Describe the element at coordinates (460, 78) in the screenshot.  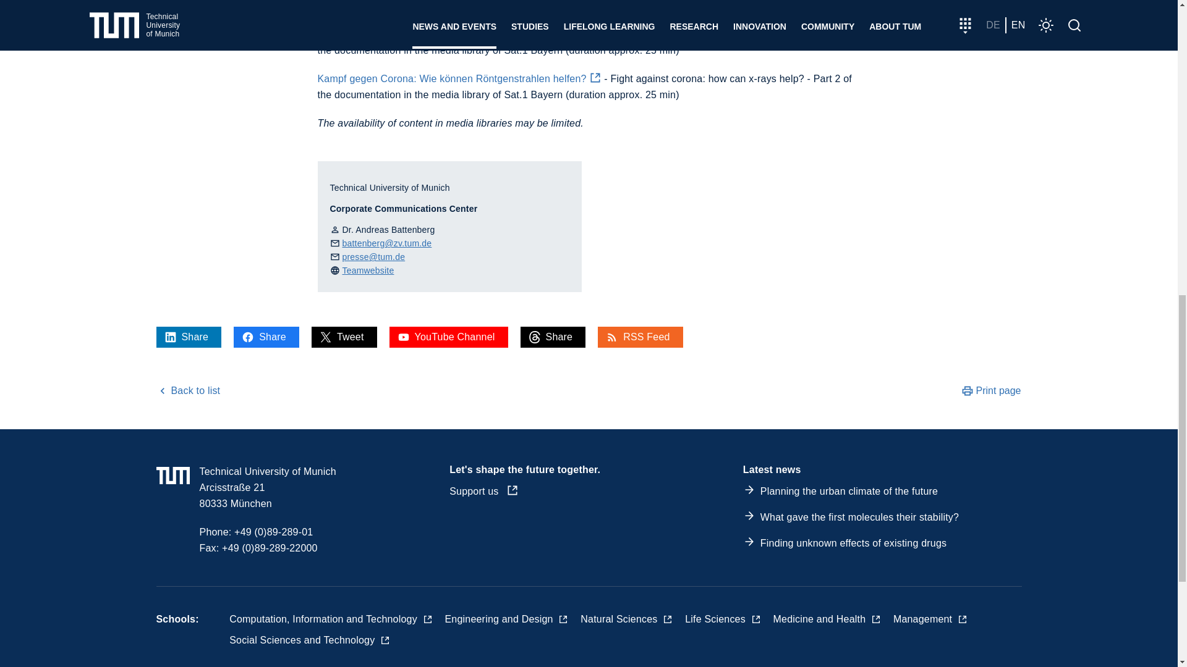
I see `Second part of the documentary on Covid-19-research at TUM` at that location.